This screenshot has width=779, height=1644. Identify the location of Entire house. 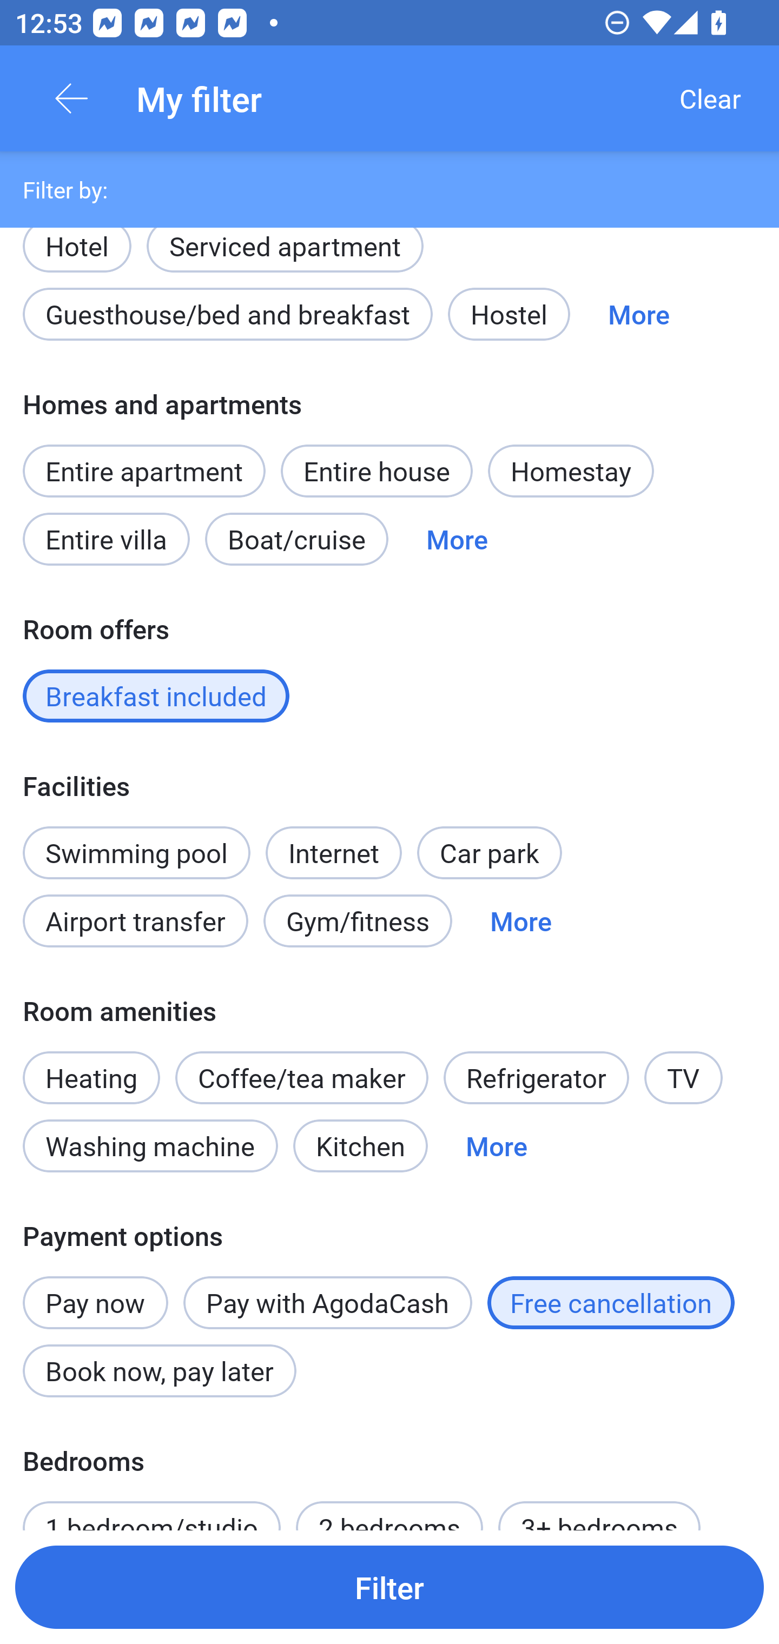
(377, 470).